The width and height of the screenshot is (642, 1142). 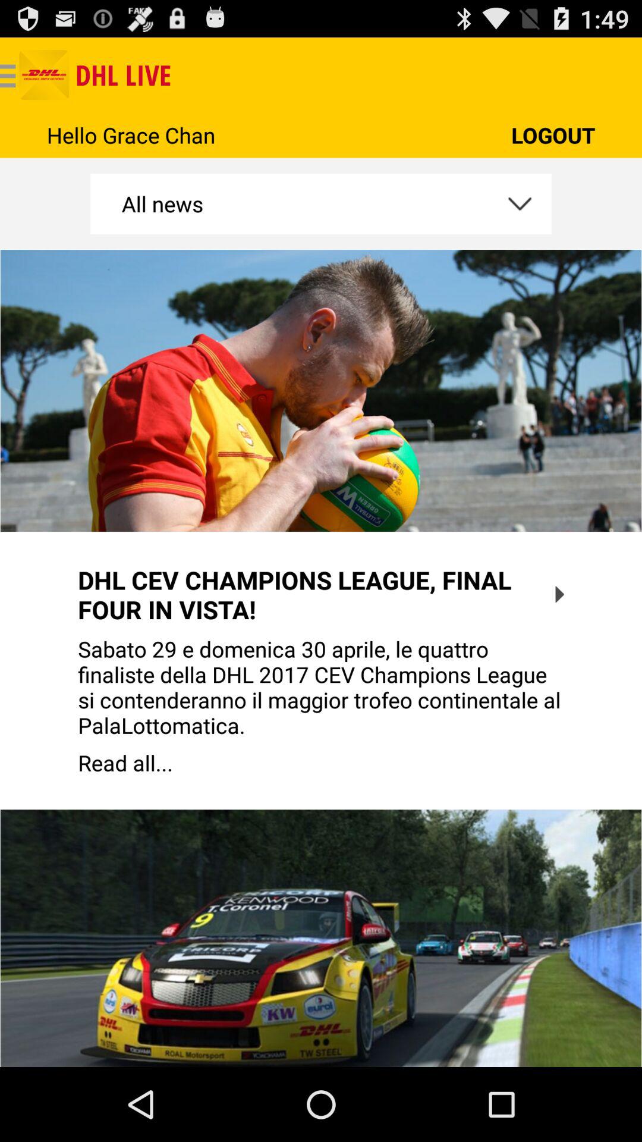 What do you see at coordinates (321, 687) in the screenshot?
I see `click app below dhl cev champions app` at bounding box center [321, 687].